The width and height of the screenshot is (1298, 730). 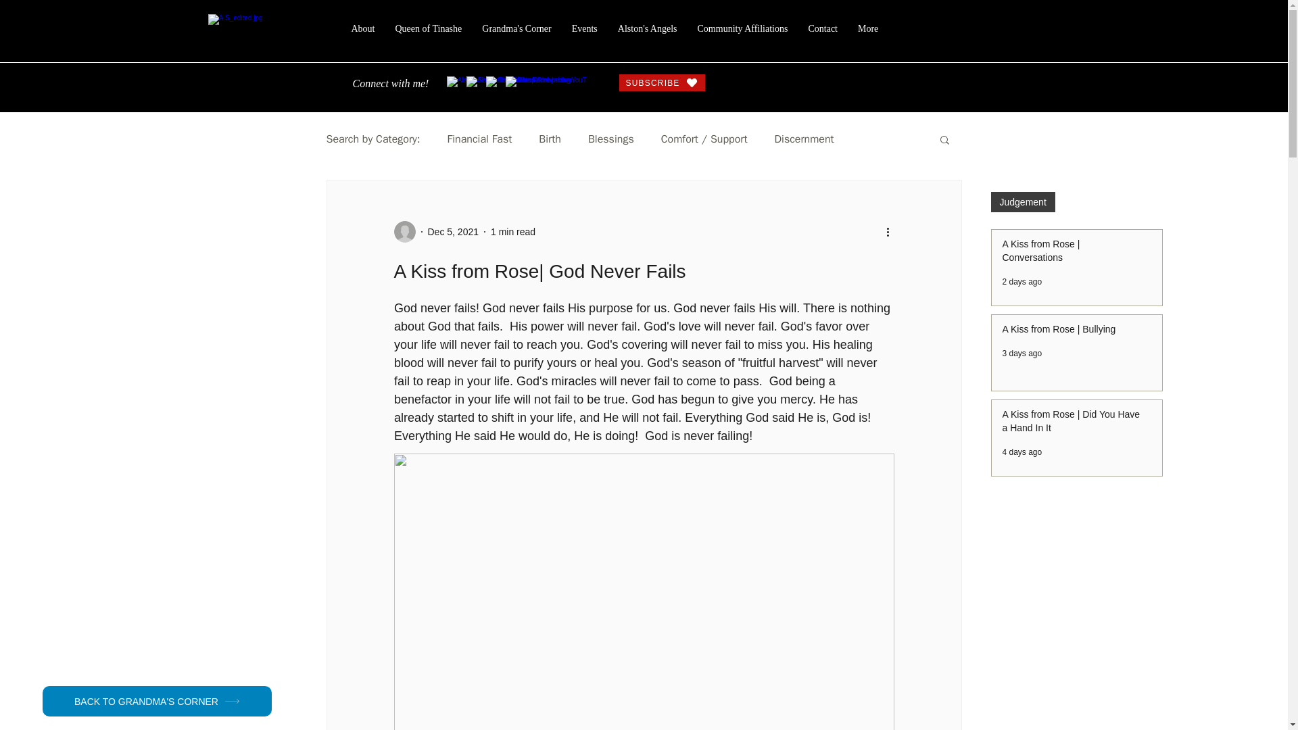 What do you see at coordinates (549, 139) in the screenshot?
I see `Birth` at bounding box center [549, 139].